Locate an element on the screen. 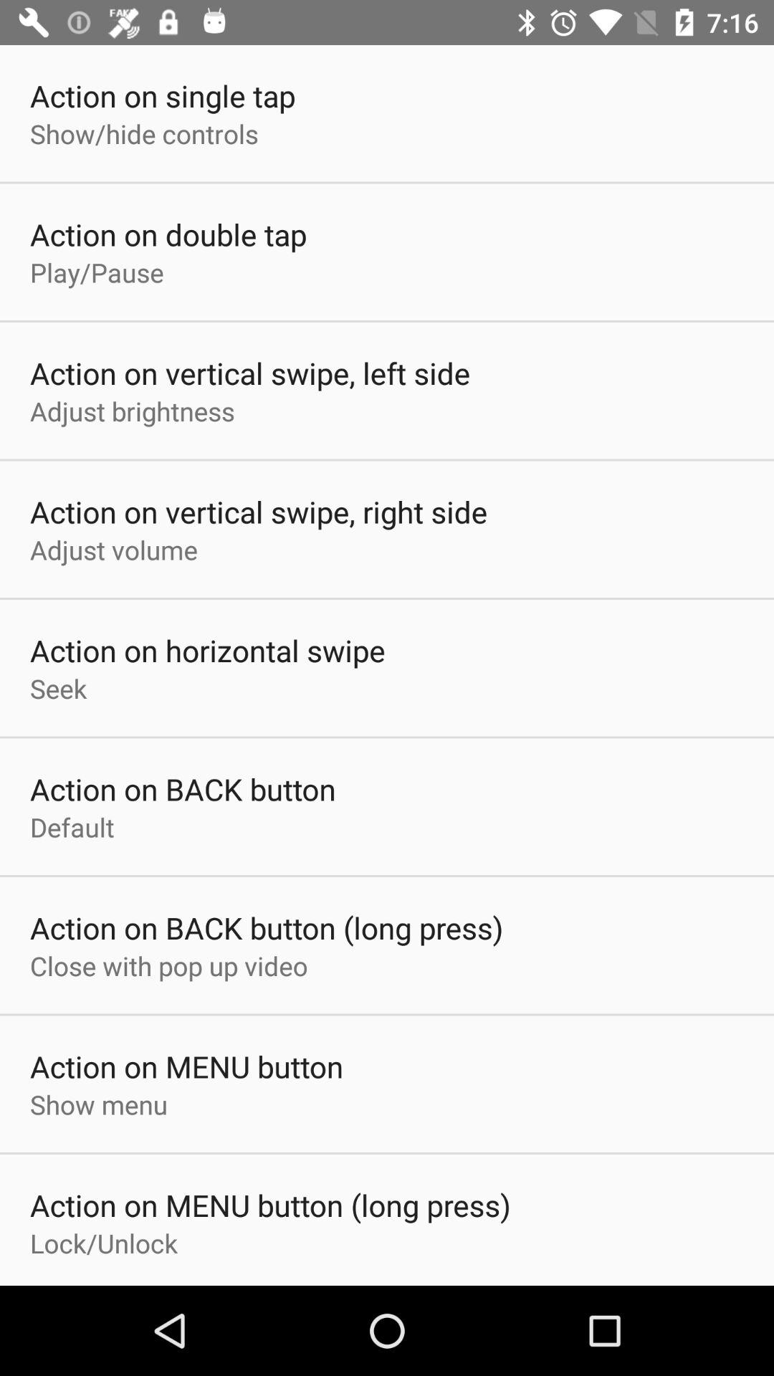 The image size is (774, 1376). select the lock/unlock item is located at coordinates (104, 1243).